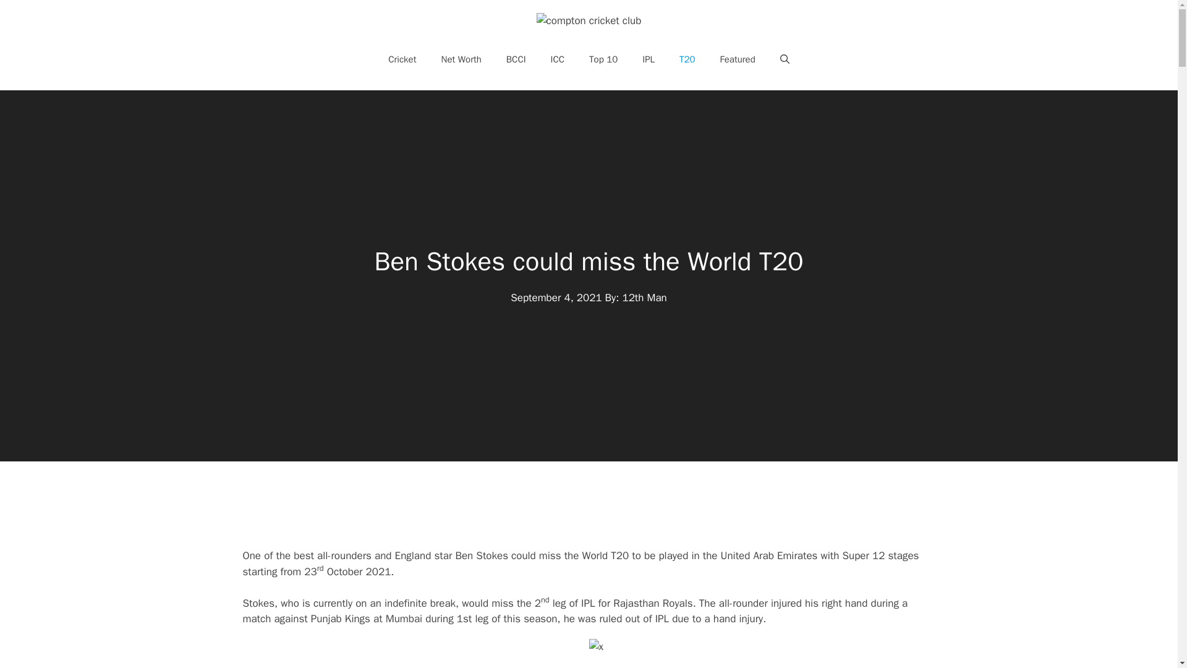 The height and width of the screenshot is (668, 1187). I want to click on Net Worth, so click(461, 59).